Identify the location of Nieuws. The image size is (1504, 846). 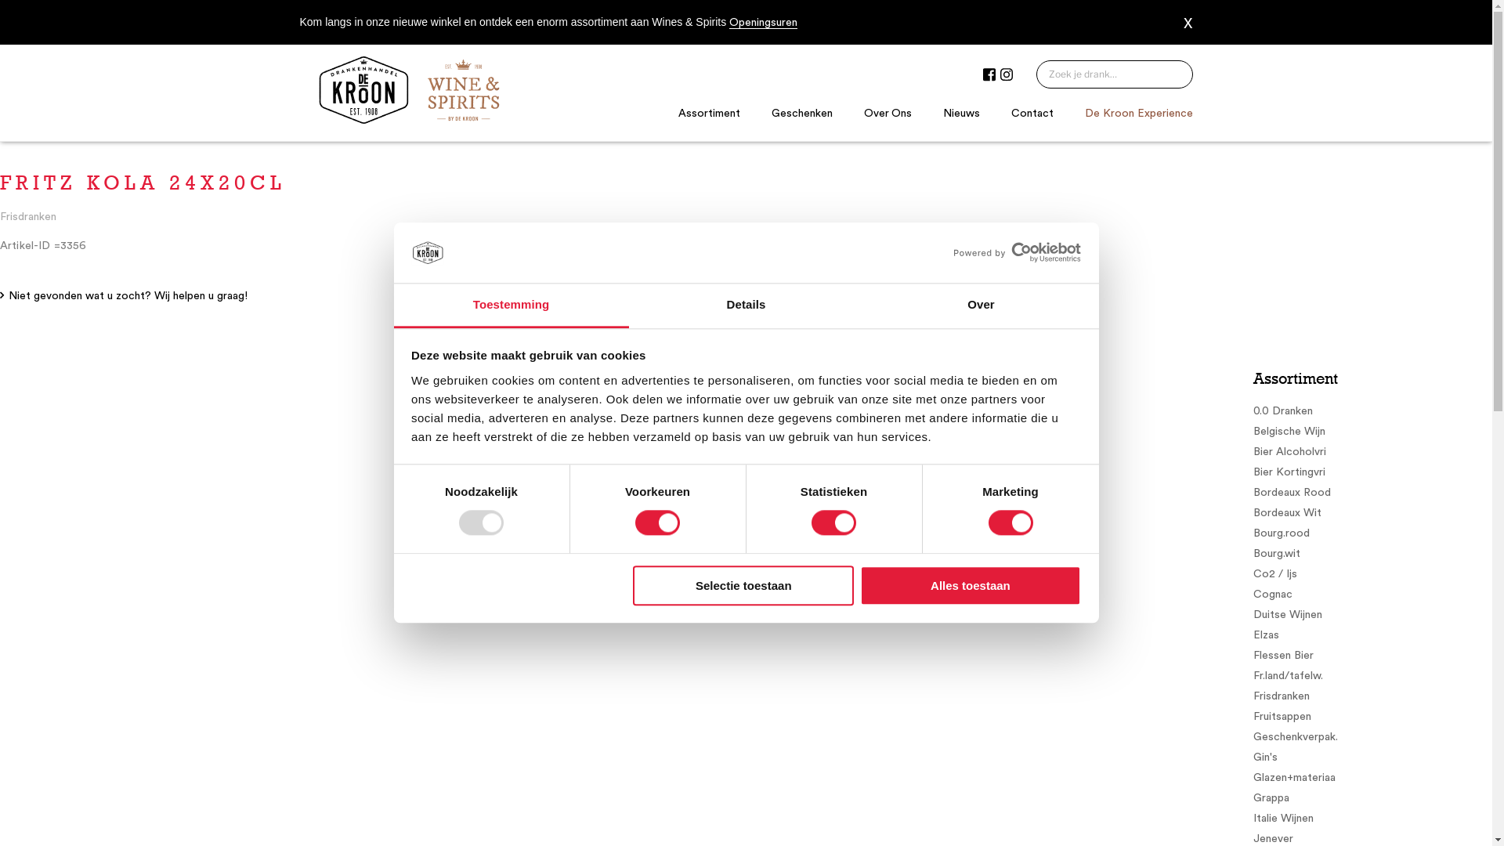
(962, 114).